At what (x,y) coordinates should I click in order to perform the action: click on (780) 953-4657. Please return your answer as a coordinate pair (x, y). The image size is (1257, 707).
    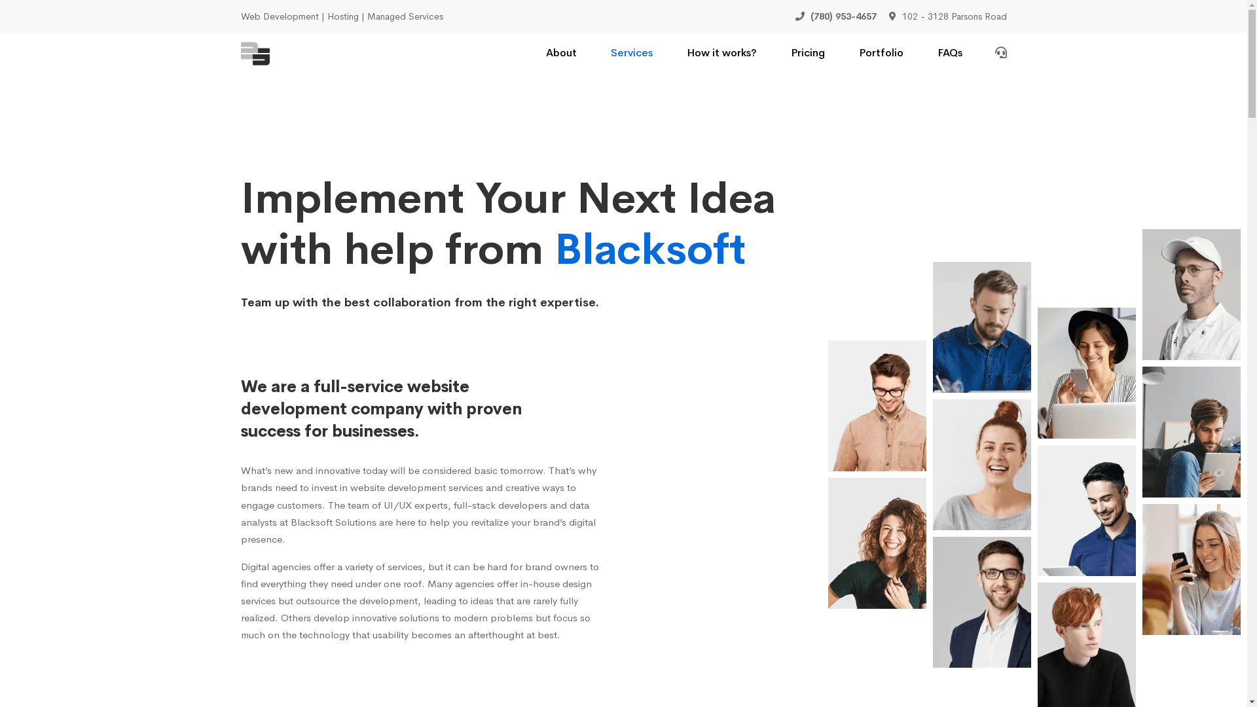
    Looking at the image, I should click on (835, 16).